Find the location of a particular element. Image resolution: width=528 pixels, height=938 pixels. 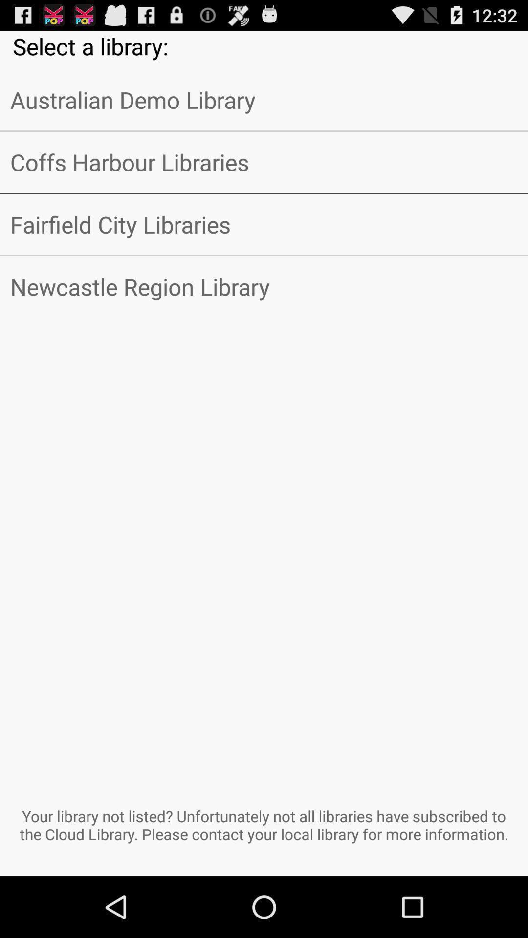

tap the item below the coffs harbour libraries item is located at coordinates (264, 224).